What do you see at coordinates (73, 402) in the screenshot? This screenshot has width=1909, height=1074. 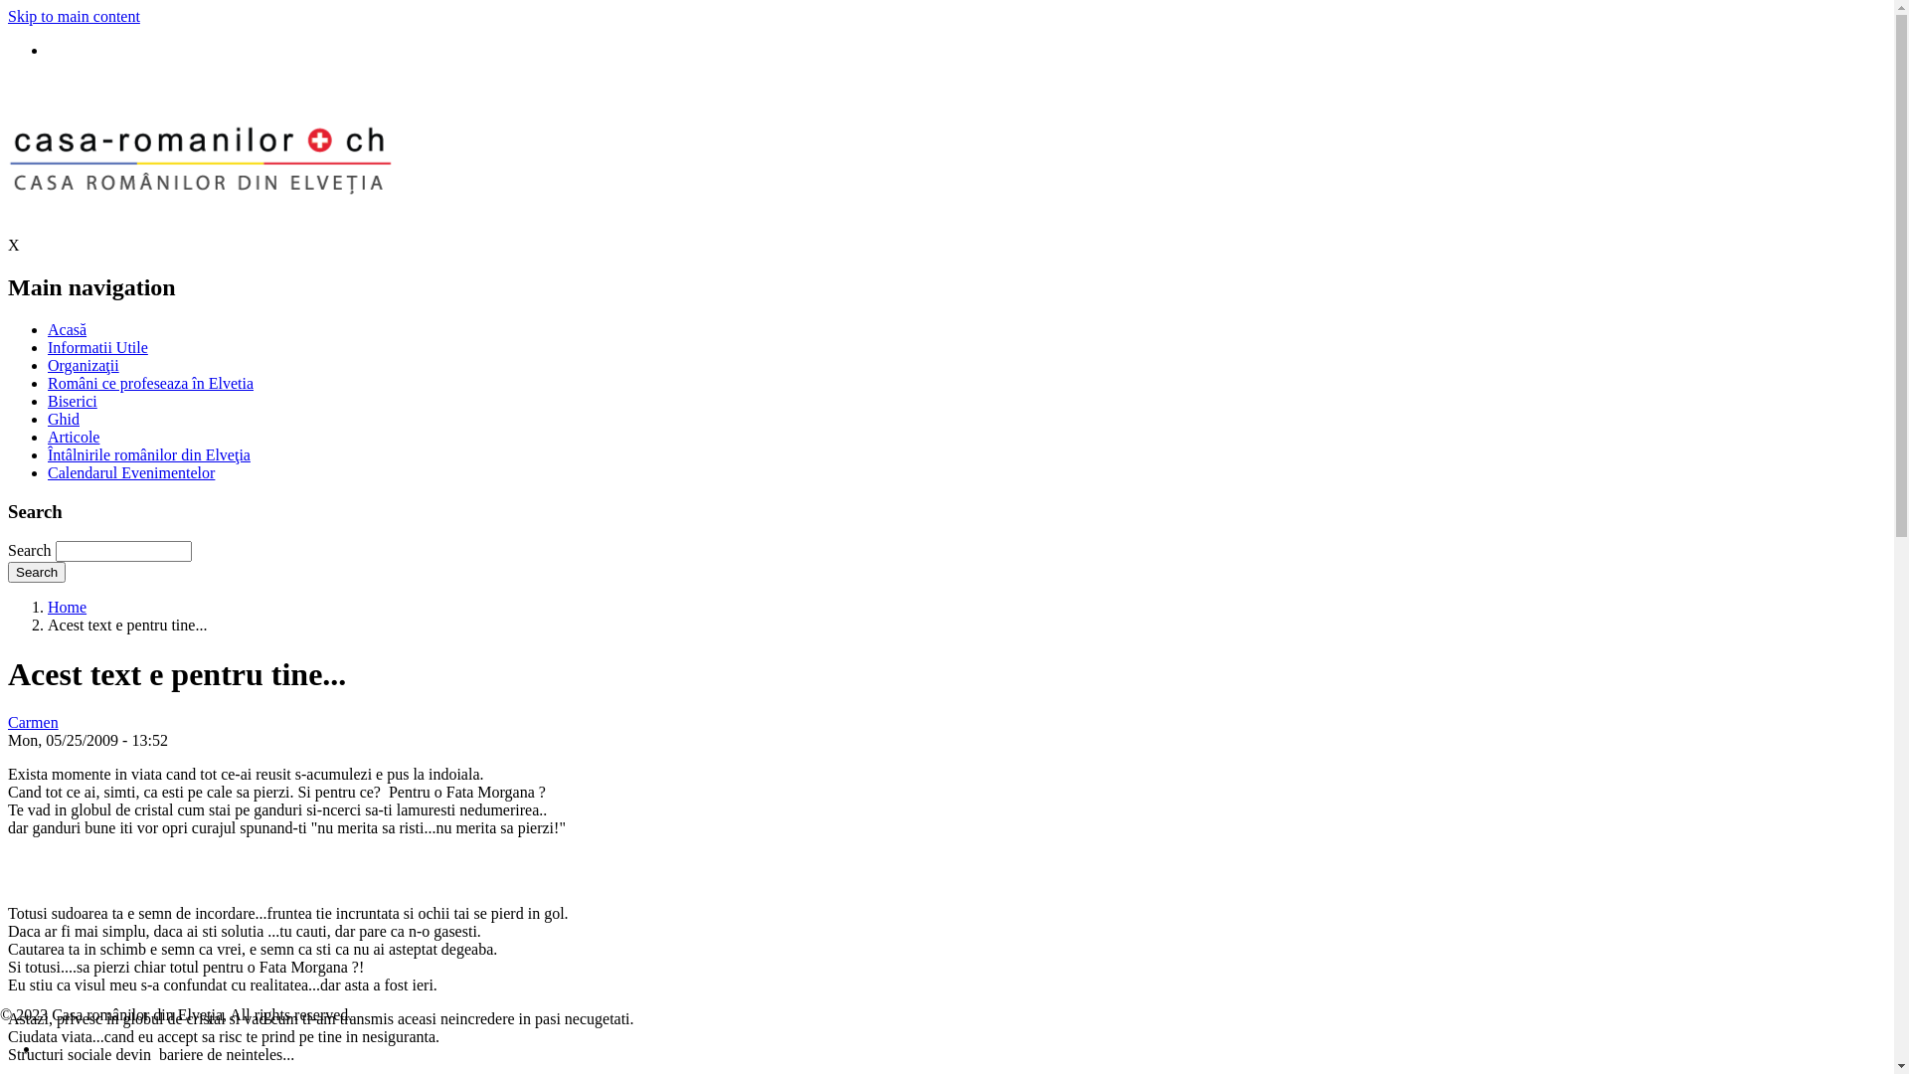 I see `Biserici` at bounding box center [73, 402].